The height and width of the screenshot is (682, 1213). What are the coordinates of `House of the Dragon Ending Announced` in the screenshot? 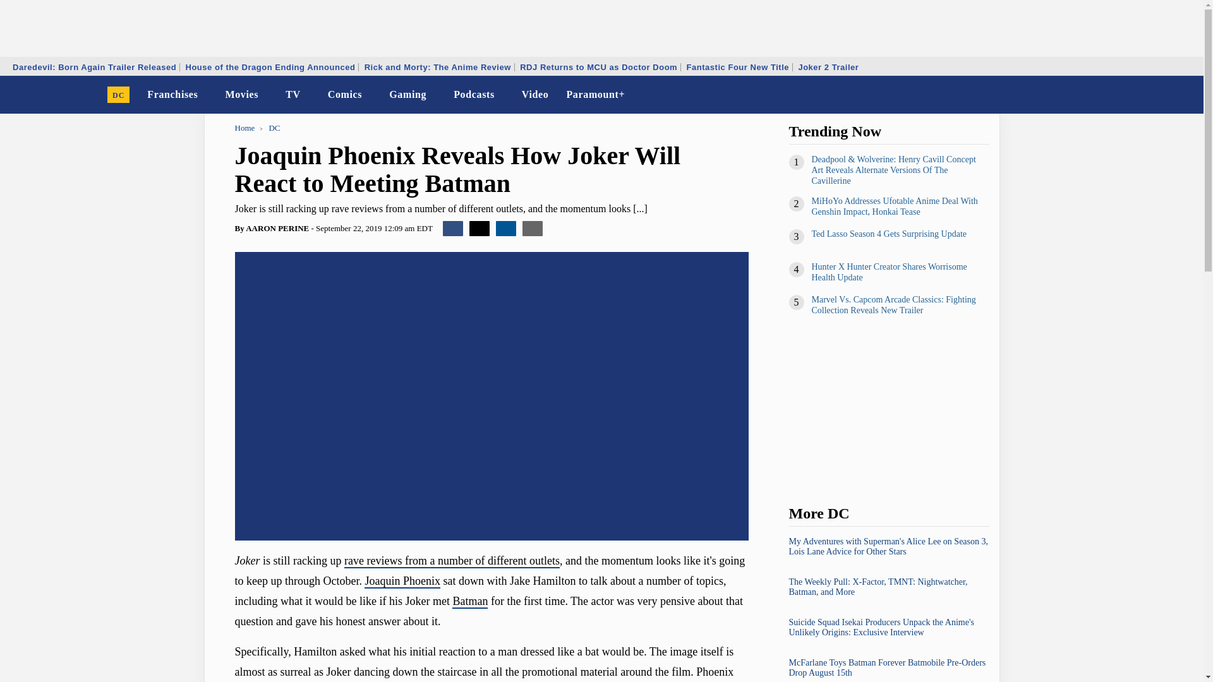 It's located at (270, 67).